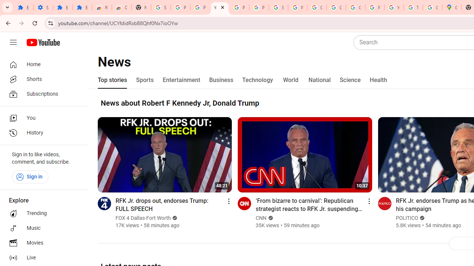 Image resolution: width=474 pixels, height=266 pixels. Describe the element at coordinates (42, 94) in the screenshot. I see `Subscriptions` at that location.